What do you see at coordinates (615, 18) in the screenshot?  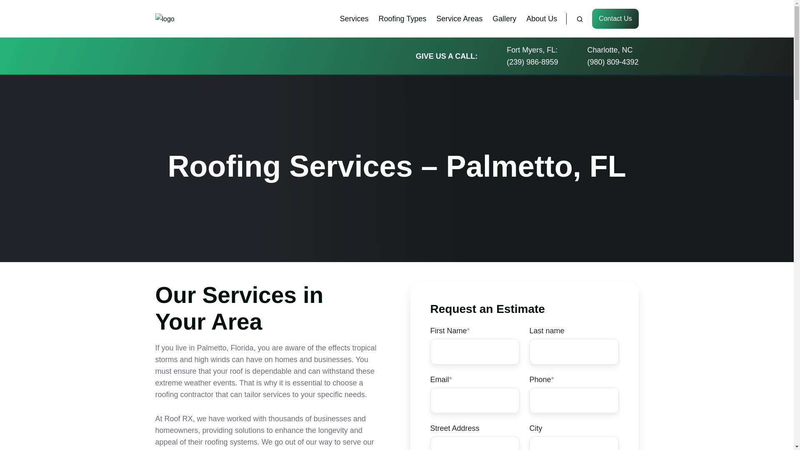 I see `Contact Us` at bounding box center [615, 18].